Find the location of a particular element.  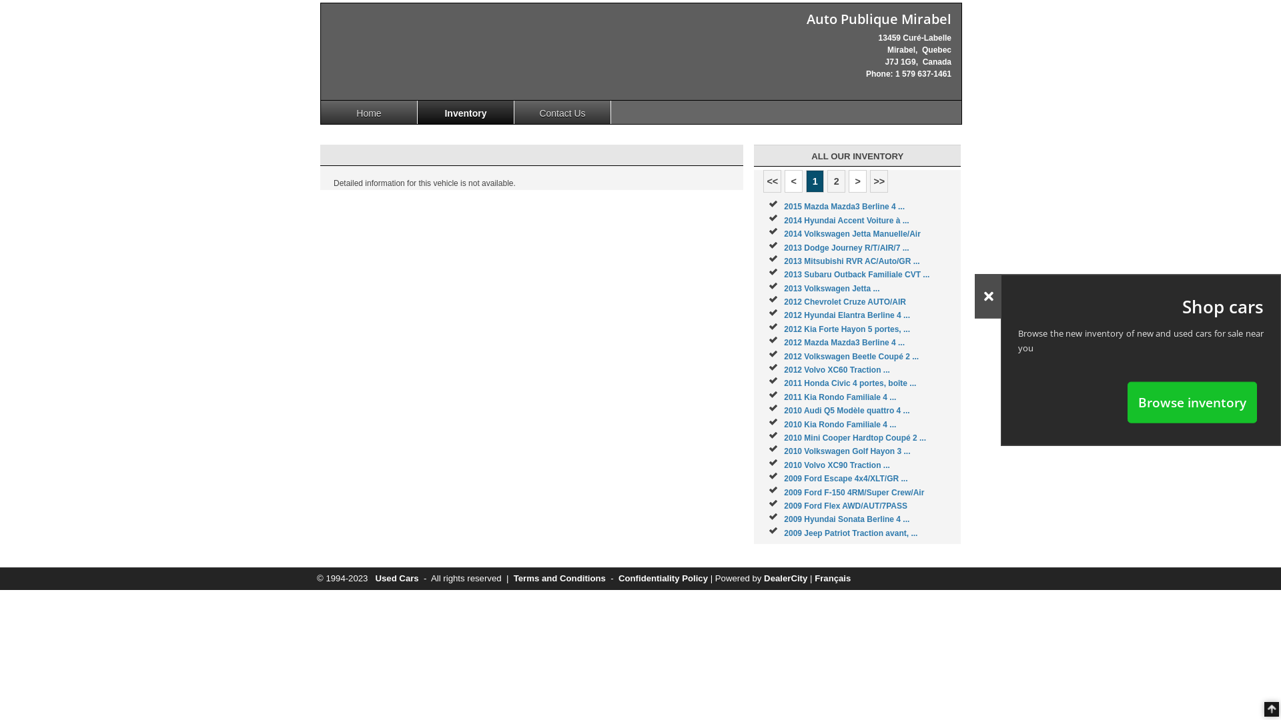

2010 Volvo XC90 Traction ... is located at coordinates (837, 465).